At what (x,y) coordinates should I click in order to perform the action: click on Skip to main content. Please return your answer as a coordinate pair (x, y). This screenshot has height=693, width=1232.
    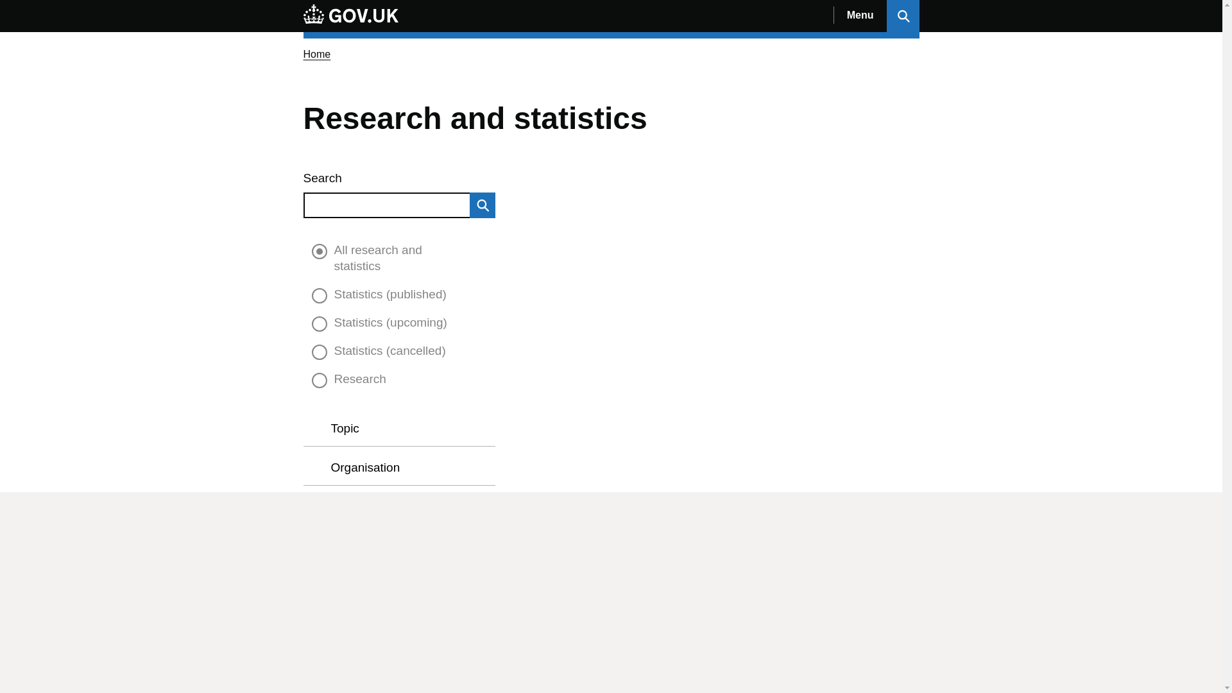
    Looking at the image, I should click on (10, 6).